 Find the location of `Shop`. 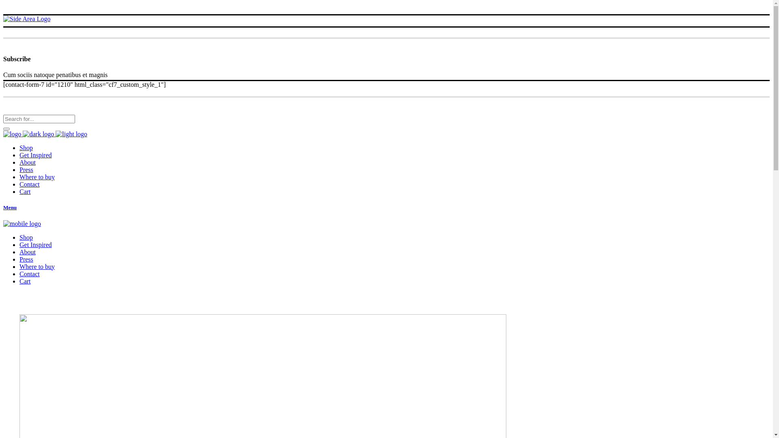

Shop is located at coordinates (26, 148).